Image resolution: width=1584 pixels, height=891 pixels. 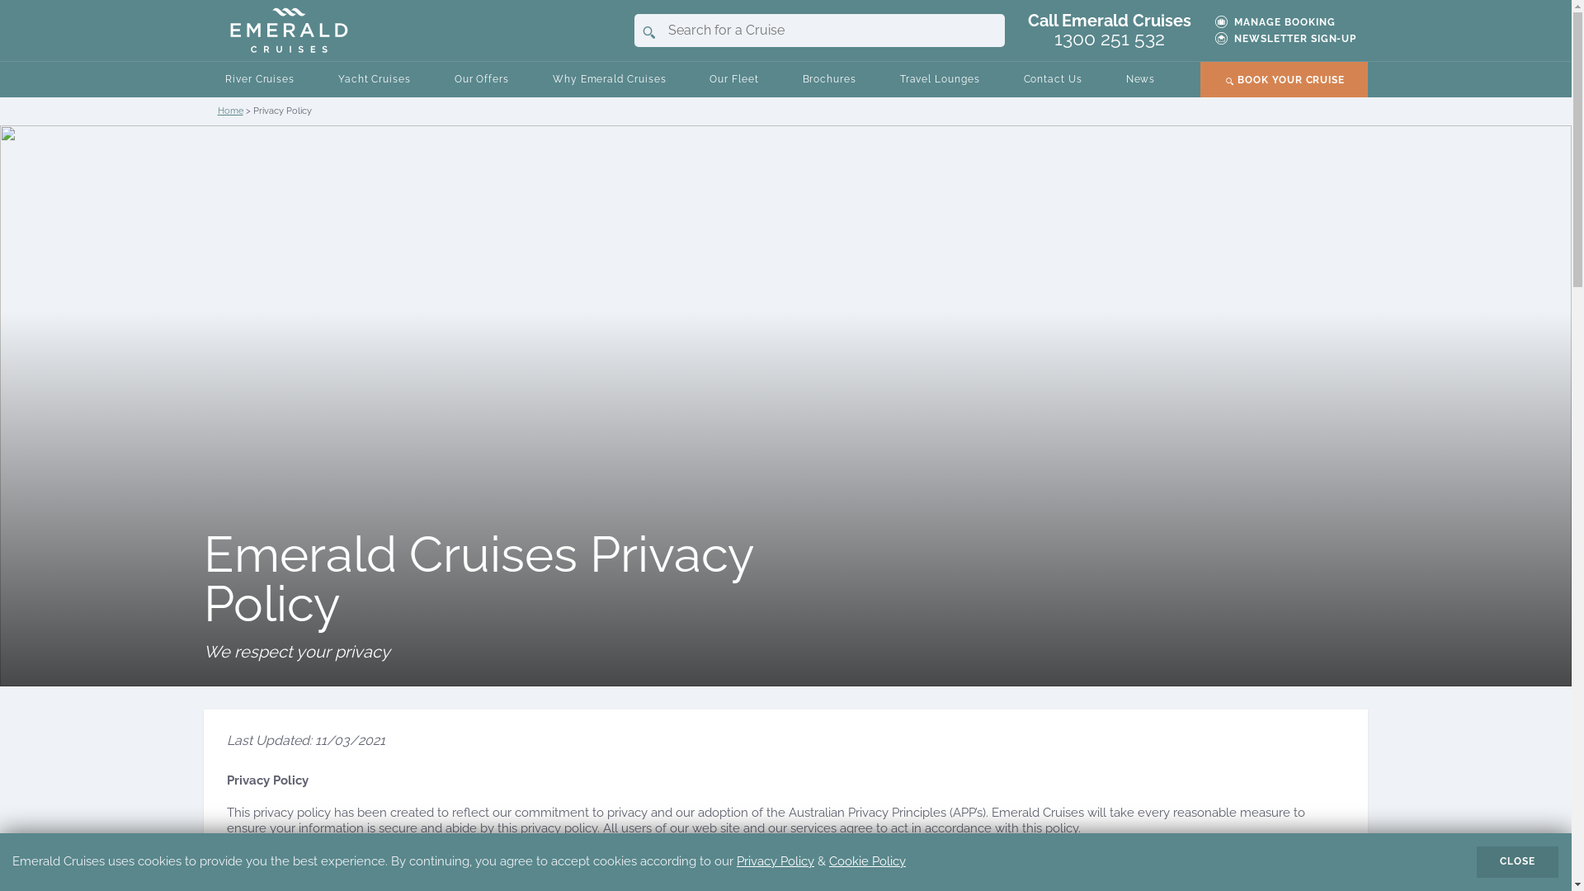 What do you see at coordinates (1140, 80) in the screenshot?
I see `News` at bounding box center [1140, 80].